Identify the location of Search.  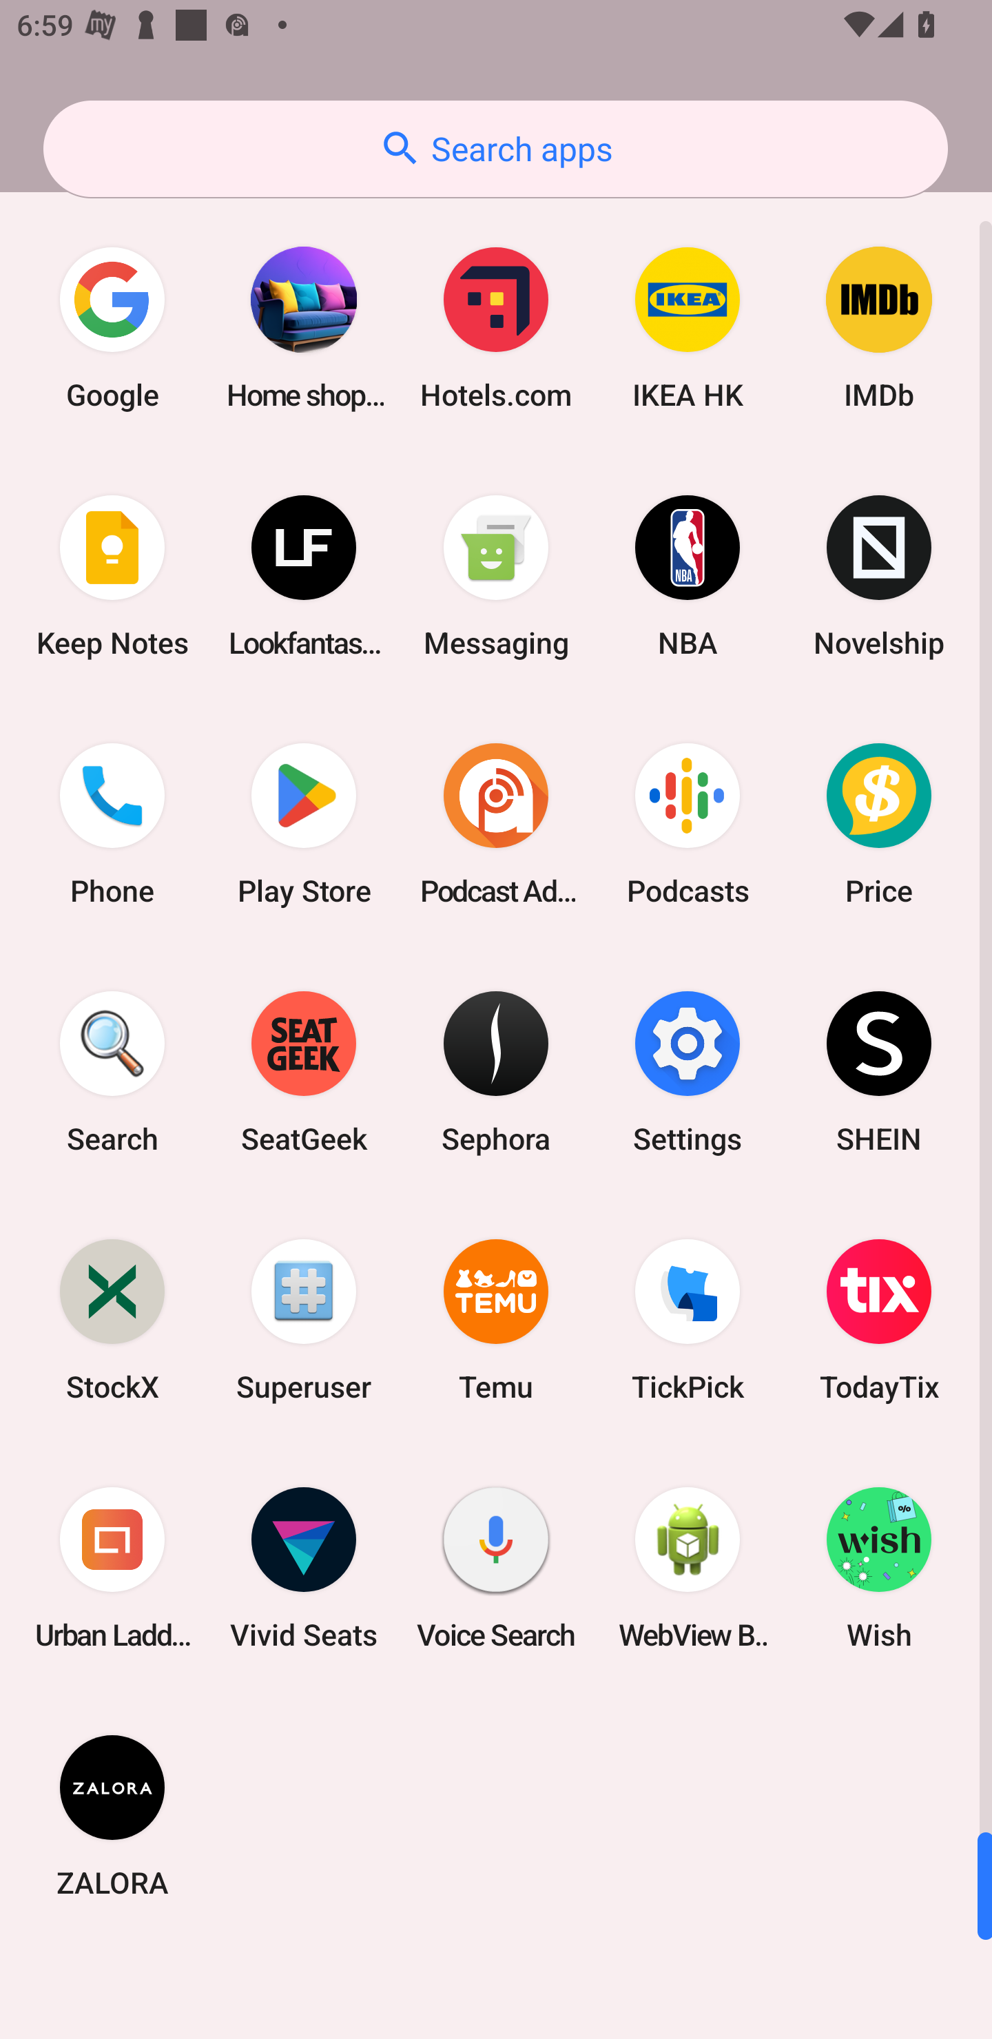
(112, 1071).